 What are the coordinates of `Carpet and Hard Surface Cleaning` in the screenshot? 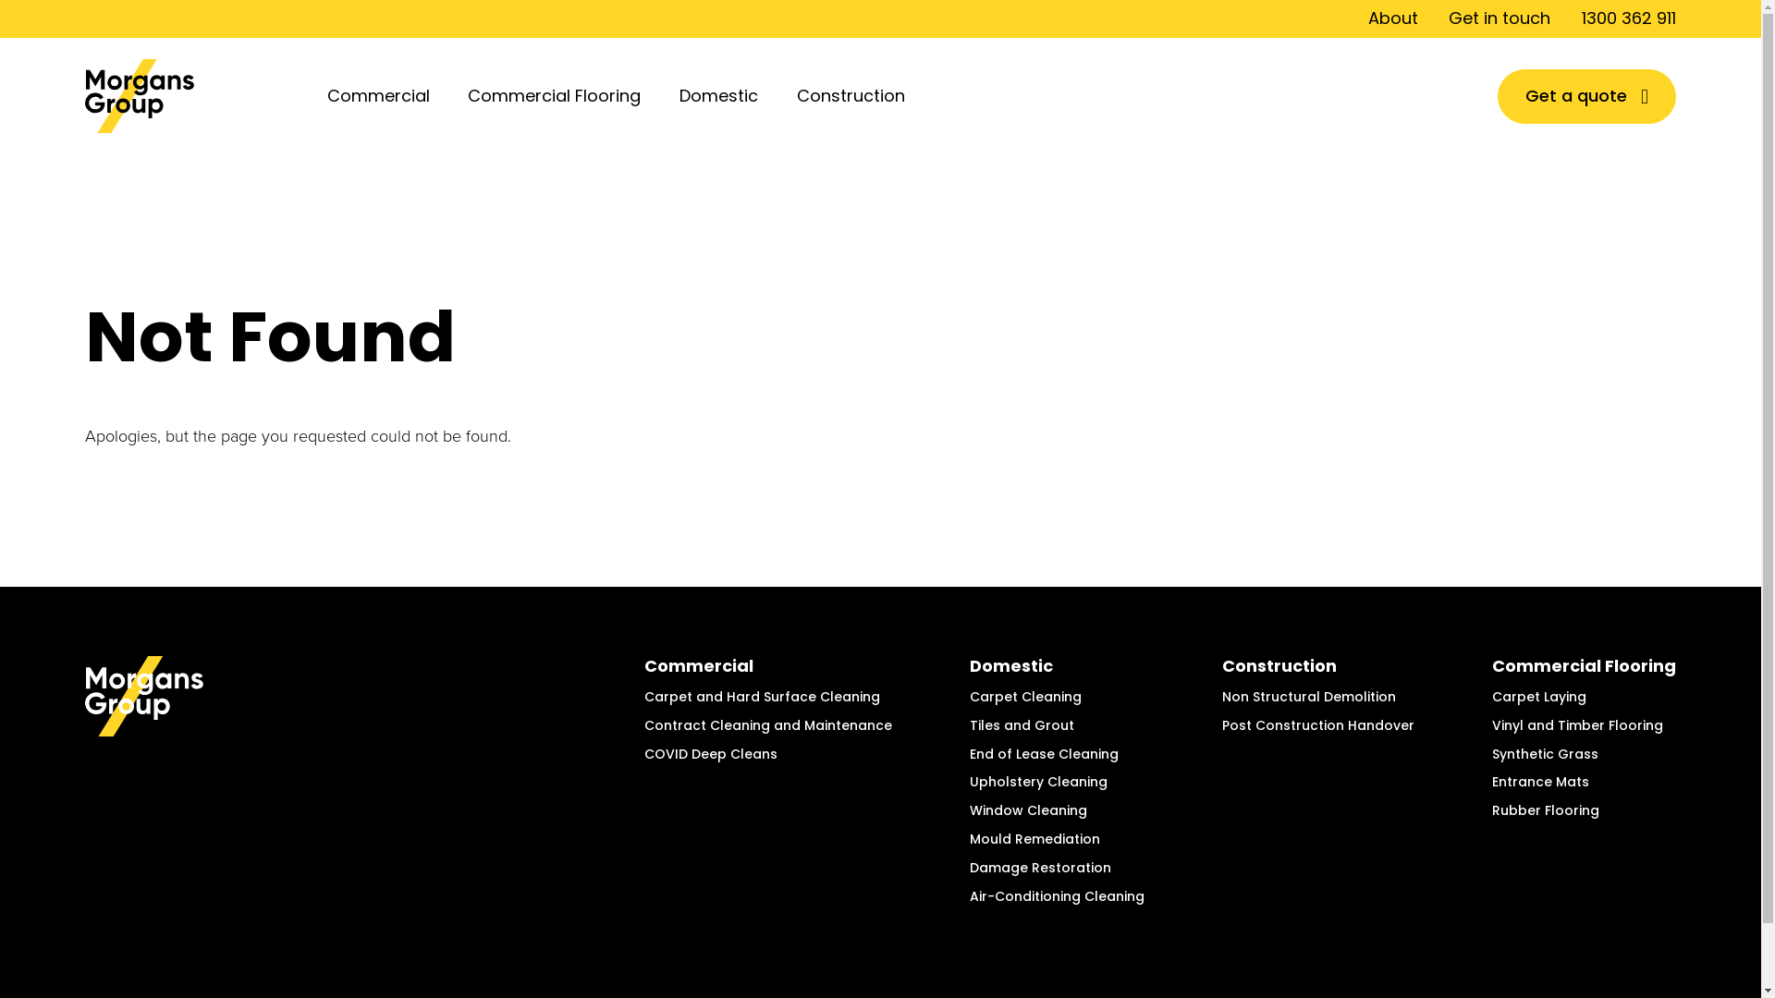 It's located at (762, 697).